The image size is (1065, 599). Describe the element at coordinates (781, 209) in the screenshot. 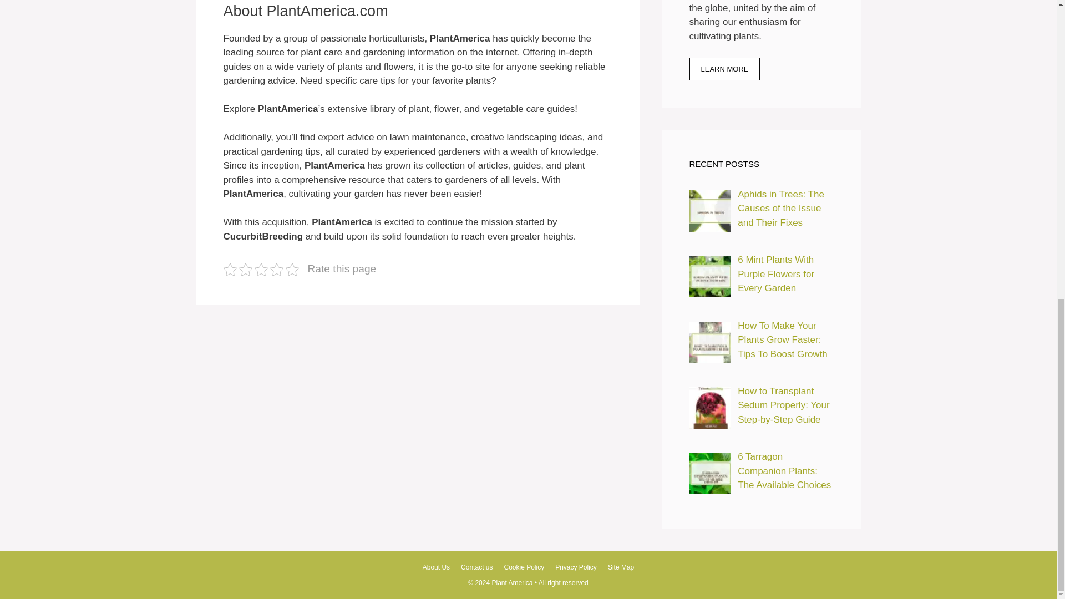

I see `Aphids in Trees: The Causes of the Issue and Their Fixes` at that location.